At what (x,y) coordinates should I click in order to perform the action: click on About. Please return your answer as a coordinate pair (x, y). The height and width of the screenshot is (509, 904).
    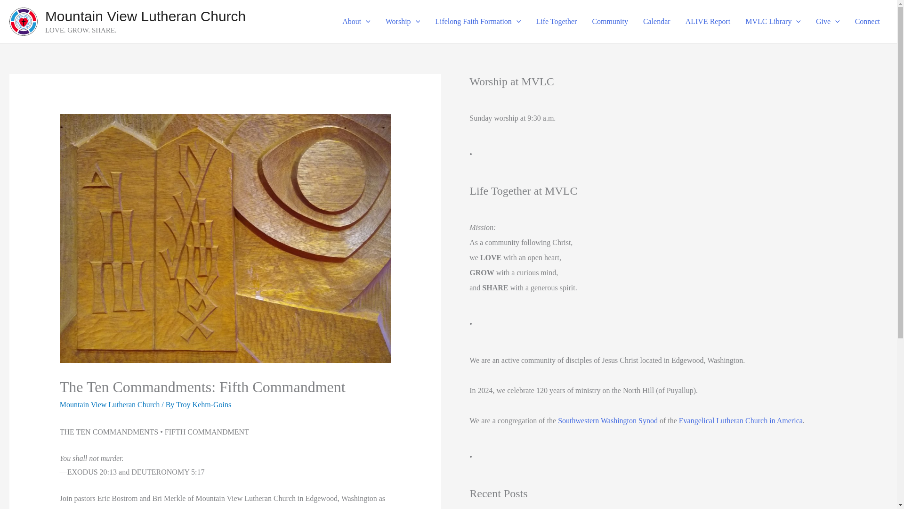
    Looking at the image, I should click on (356, 22).